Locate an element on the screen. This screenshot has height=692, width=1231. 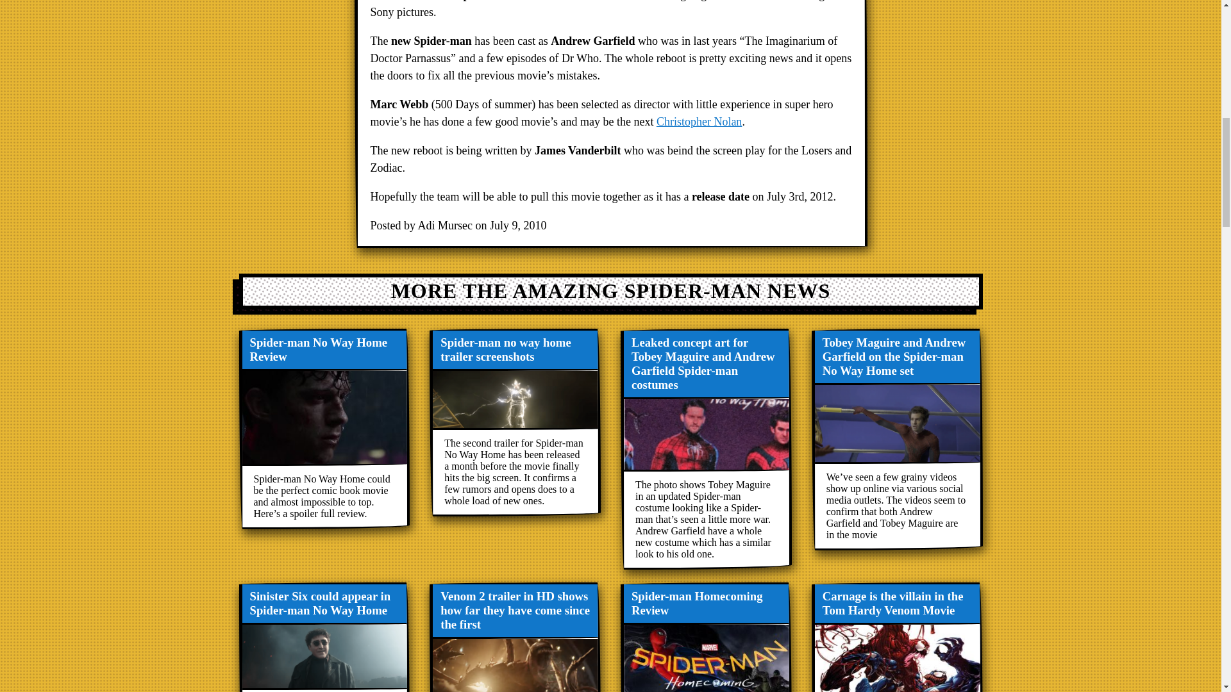
Sinister Six could appear in Spider-man No Way Home is located at coordinates (324, 637).